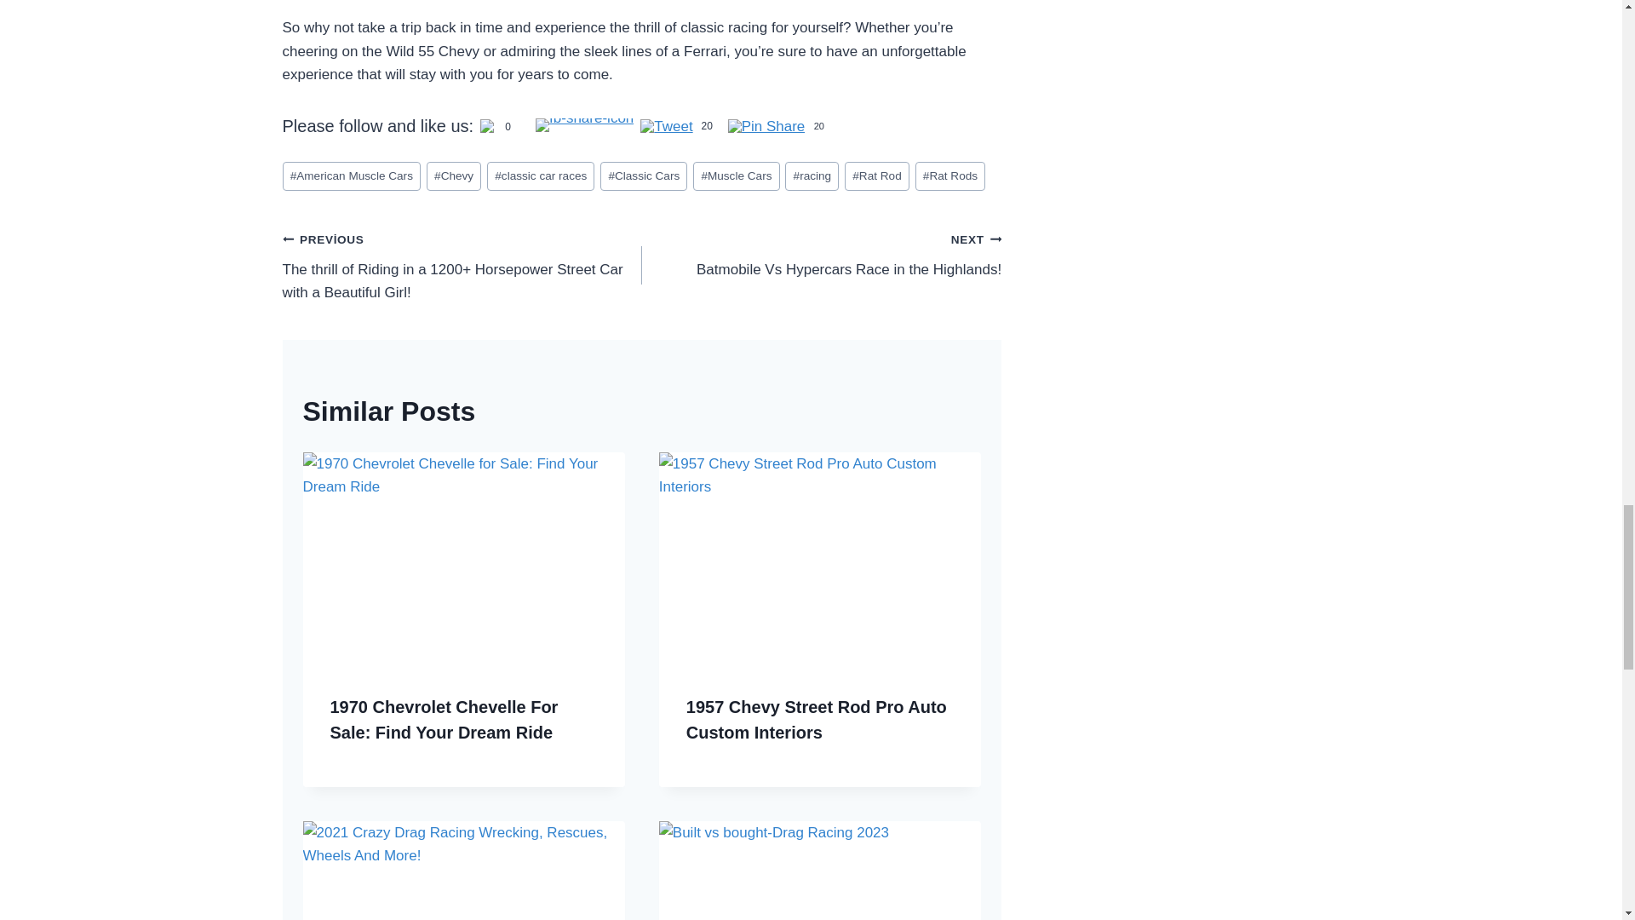 This screenshot has height=920, width=1635. What do you see at coordinates (353, 176) in the screenshot?
I see `racing` at bounding box center [353, 176].